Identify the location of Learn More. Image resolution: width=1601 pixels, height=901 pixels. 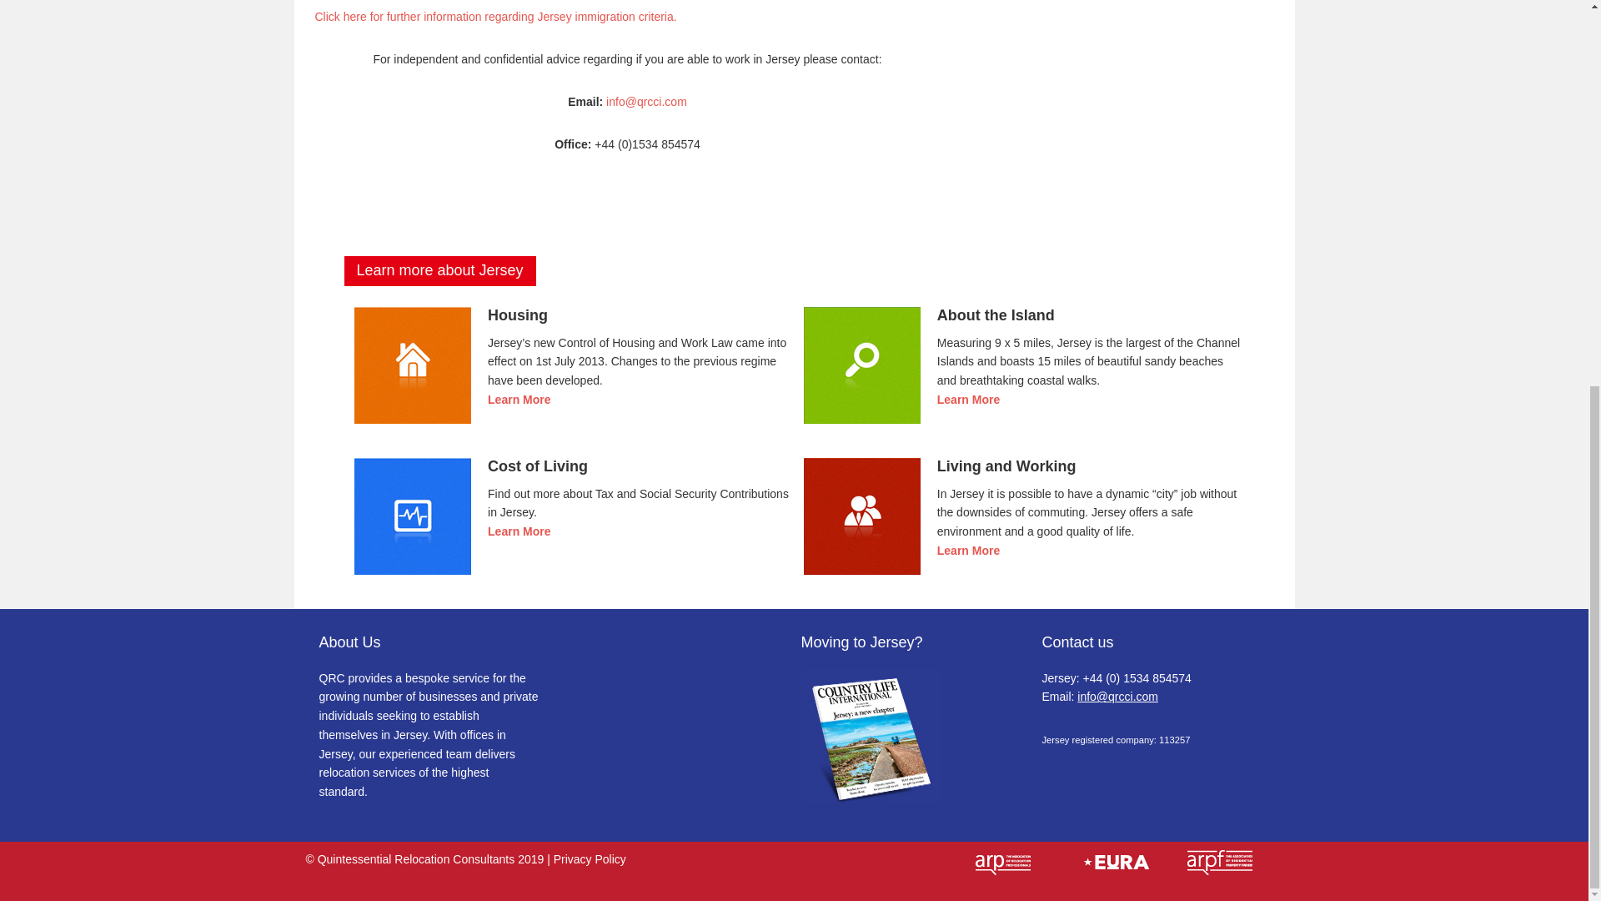
(1022, 551).